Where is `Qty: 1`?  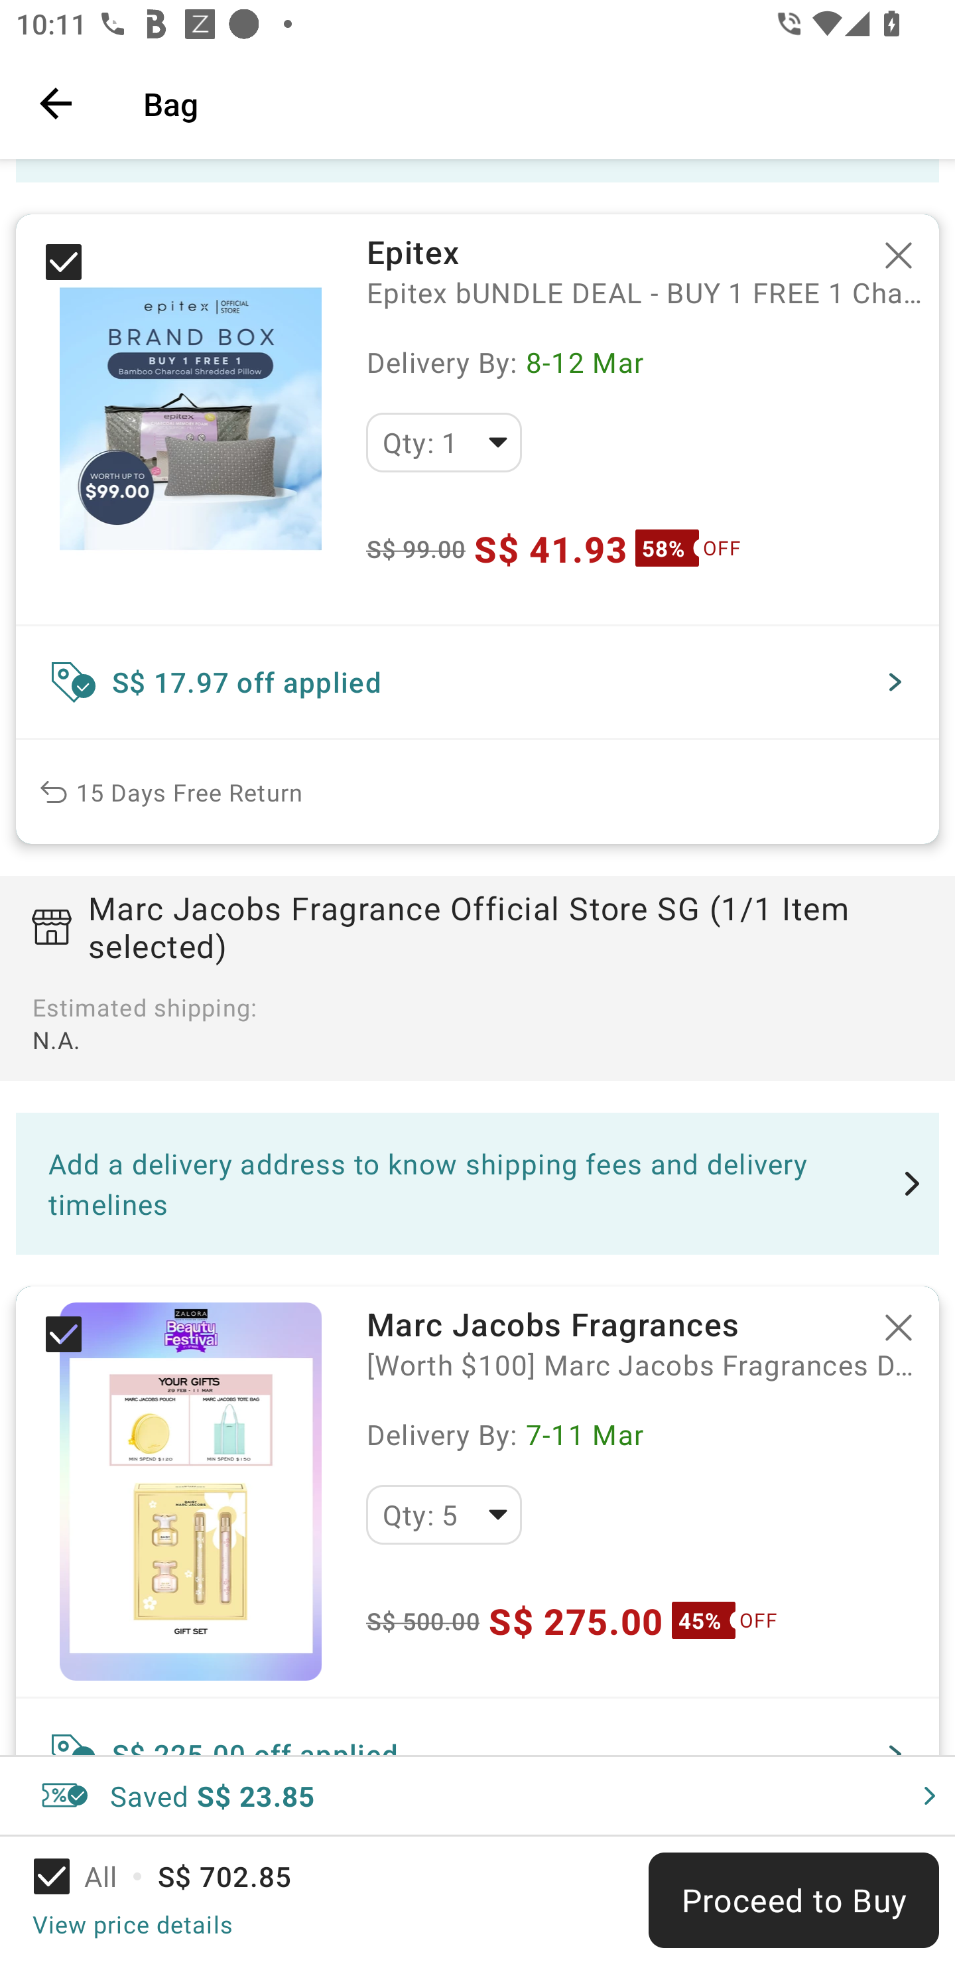
Qty: 1 is located at coordinates (444, 443).